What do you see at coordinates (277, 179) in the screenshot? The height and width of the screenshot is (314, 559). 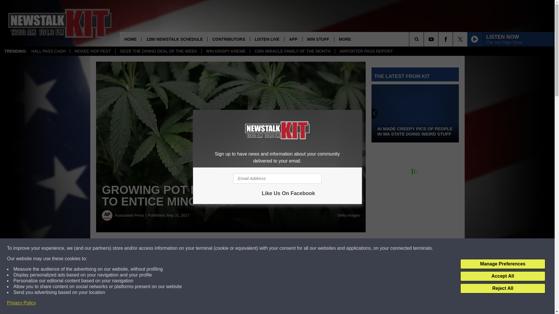 I see `Email Address` at bounding box center [277, 179].